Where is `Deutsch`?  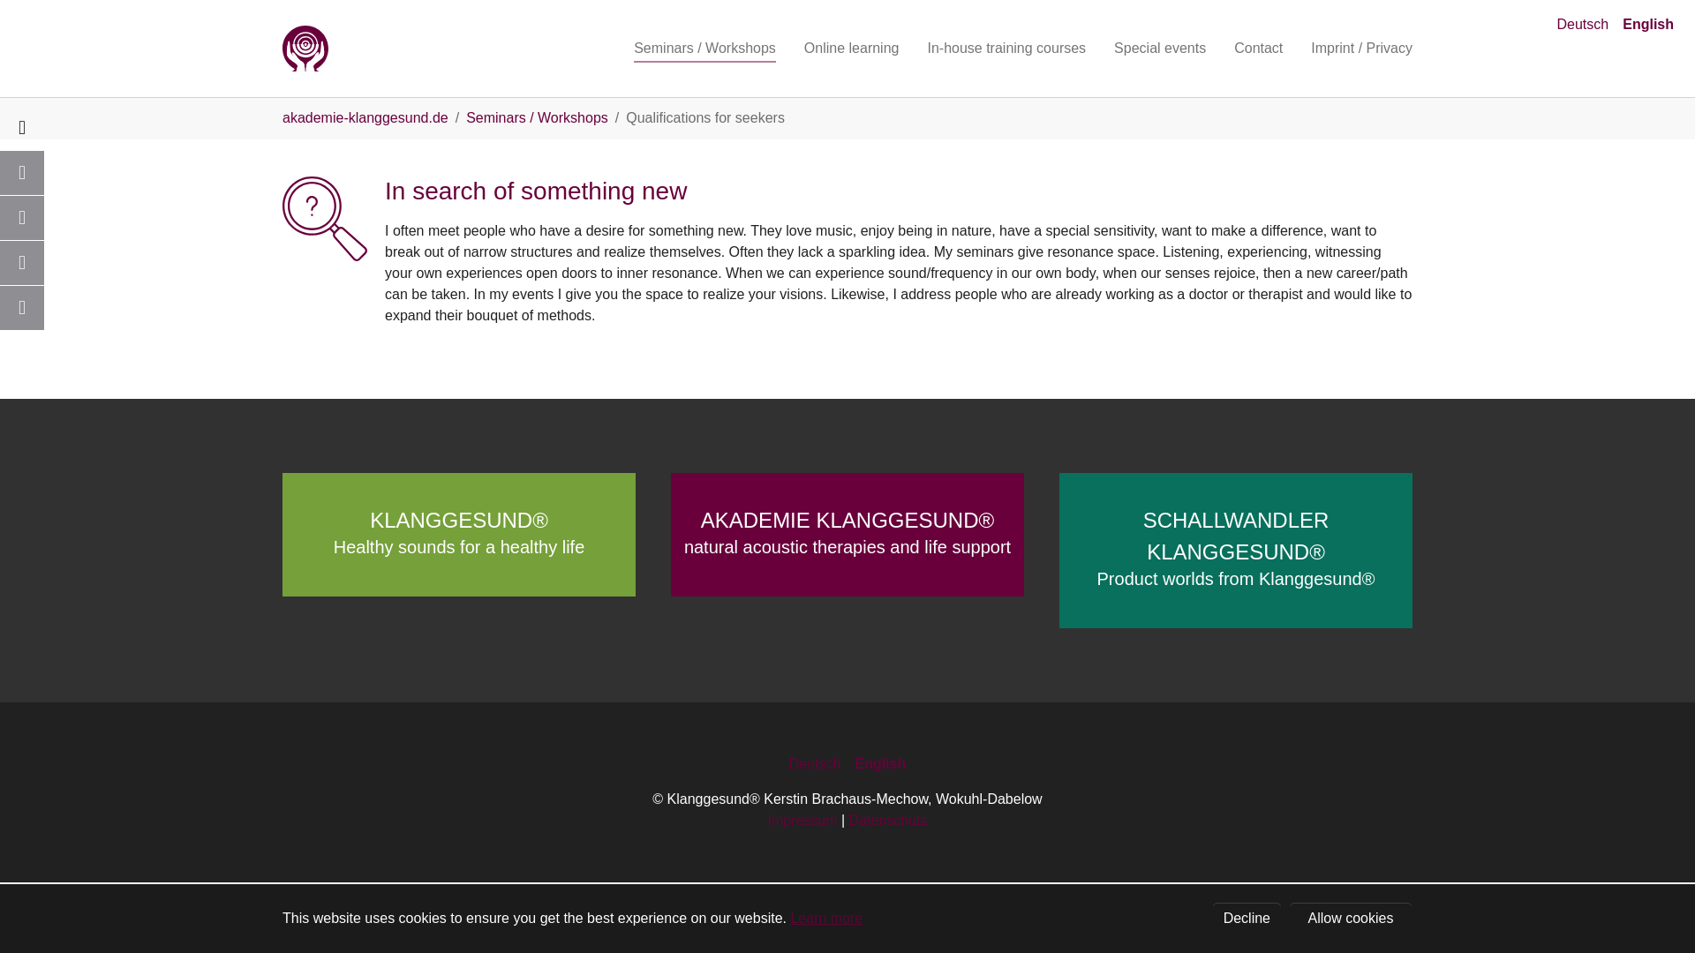 Deutsch is located at coordinates (1583, 24).